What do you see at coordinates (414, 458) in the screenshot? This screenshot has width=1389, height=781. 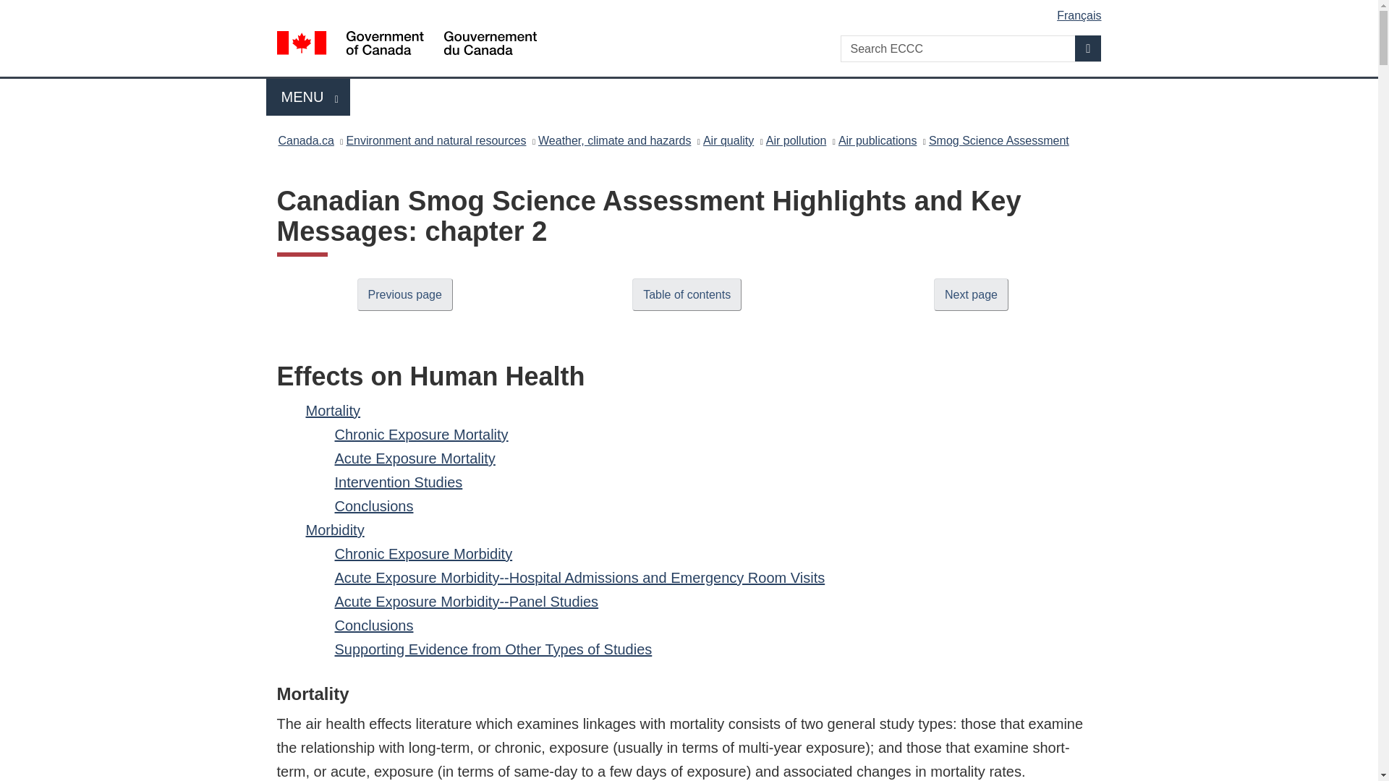 I see `Acute Exposure Mortality` at bounding box center [414, 458].